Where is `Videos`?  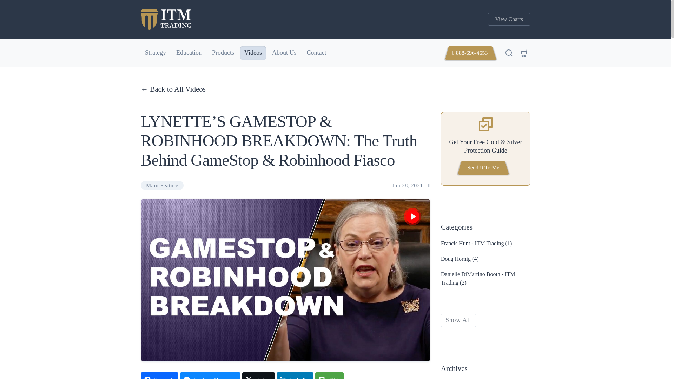 Videos is located at coordinates (253, 53).